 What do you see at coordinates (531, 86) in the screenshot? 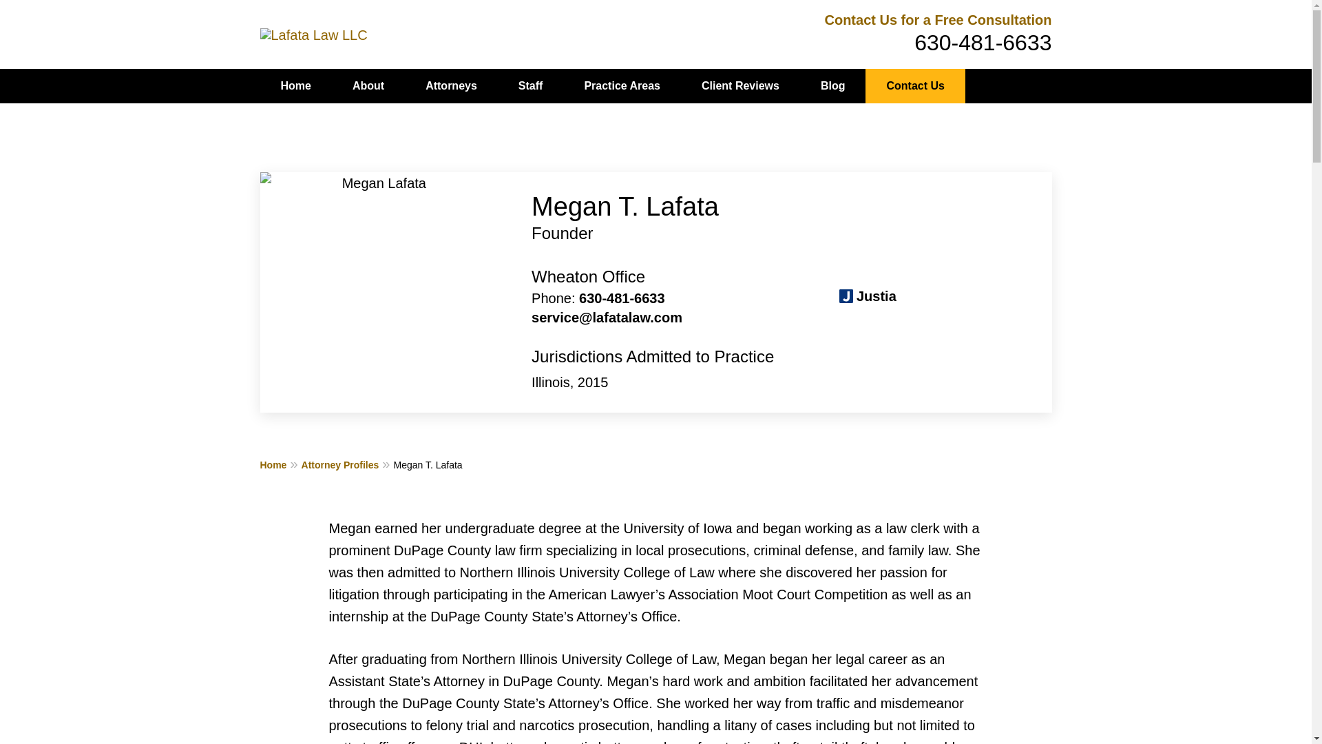
I see `Staff` at bounding box center [531, 86].